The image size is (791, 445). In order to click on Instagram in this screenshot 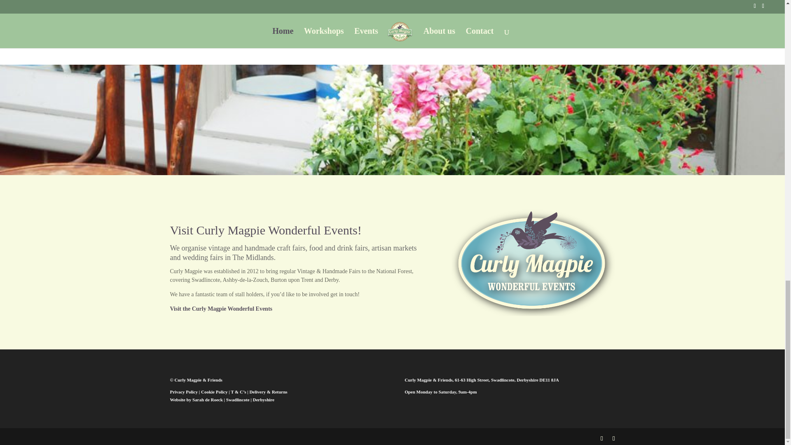, I will do `click(253, 21)`.